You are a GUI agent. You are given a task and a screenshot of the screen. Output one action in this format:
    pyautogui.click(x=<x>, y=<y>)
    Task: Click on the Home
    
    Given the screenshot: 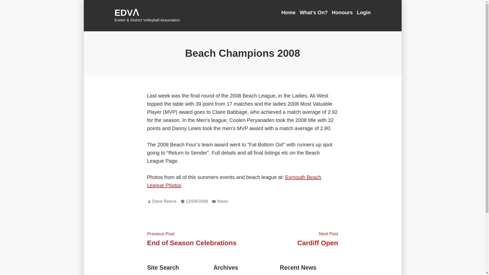 What is the action you would take?
    pyautogui.click(x=290, y=12)
    